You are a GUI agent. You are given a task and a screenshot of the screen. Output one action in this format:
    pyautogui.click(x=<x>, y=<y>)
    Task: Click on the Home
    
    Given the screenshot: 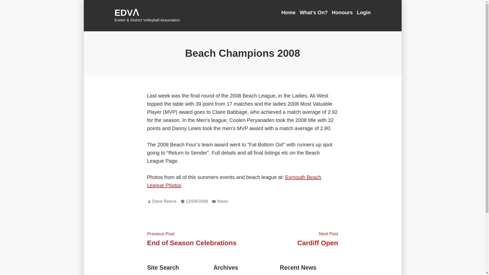 What is the action you would take?
    pyautogui.click(x=290, y=12)
    